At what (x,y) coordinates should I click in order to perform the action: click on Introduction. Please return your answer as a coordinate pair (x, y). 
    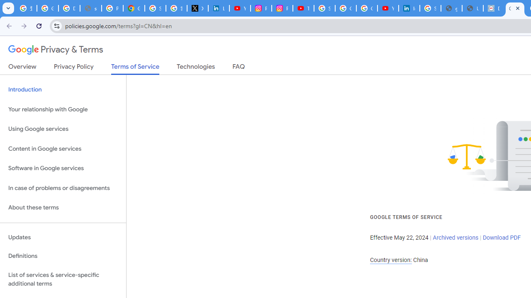
    Looking at the image, I should click on (63, 89).